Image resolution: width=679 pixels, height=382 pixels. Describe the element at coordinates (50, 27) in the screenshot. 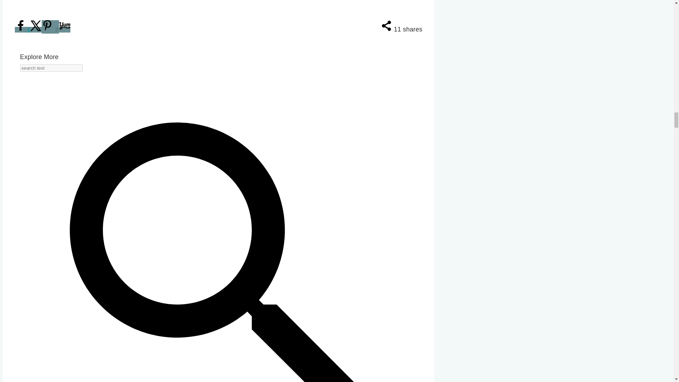

I see `3` at that location.